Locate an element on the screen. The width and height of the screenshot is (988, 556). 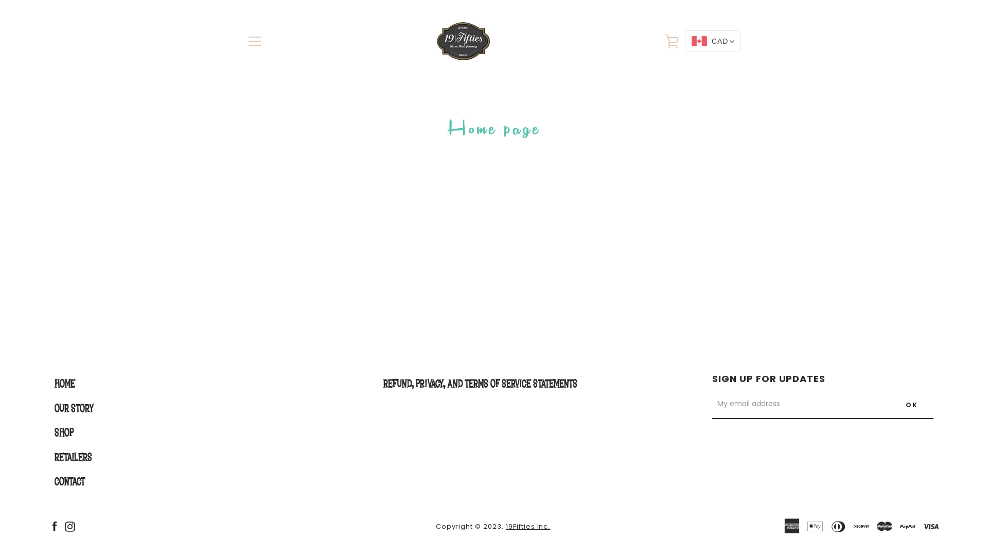
Skip to content is located at coordinates (0, 0).